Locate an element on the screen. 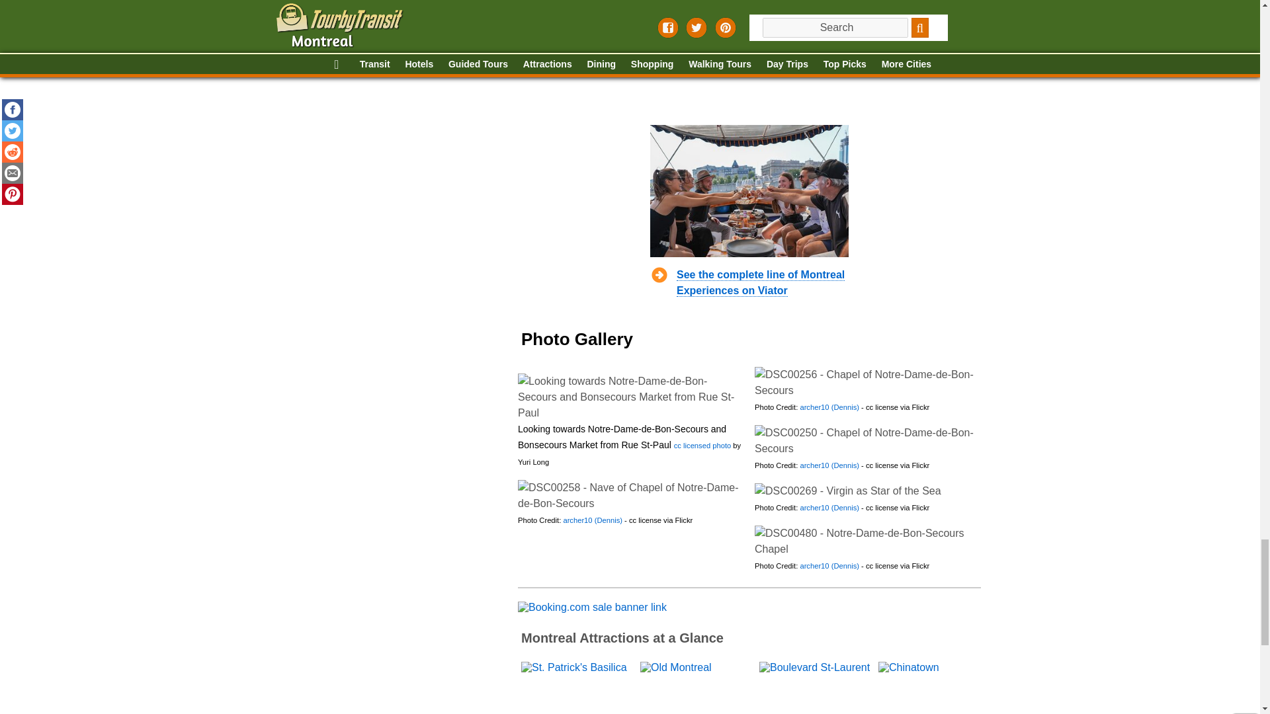 The height and width of the screenshot is (714, 1270). Click to Enlarge is located at coordinates (867, 440).